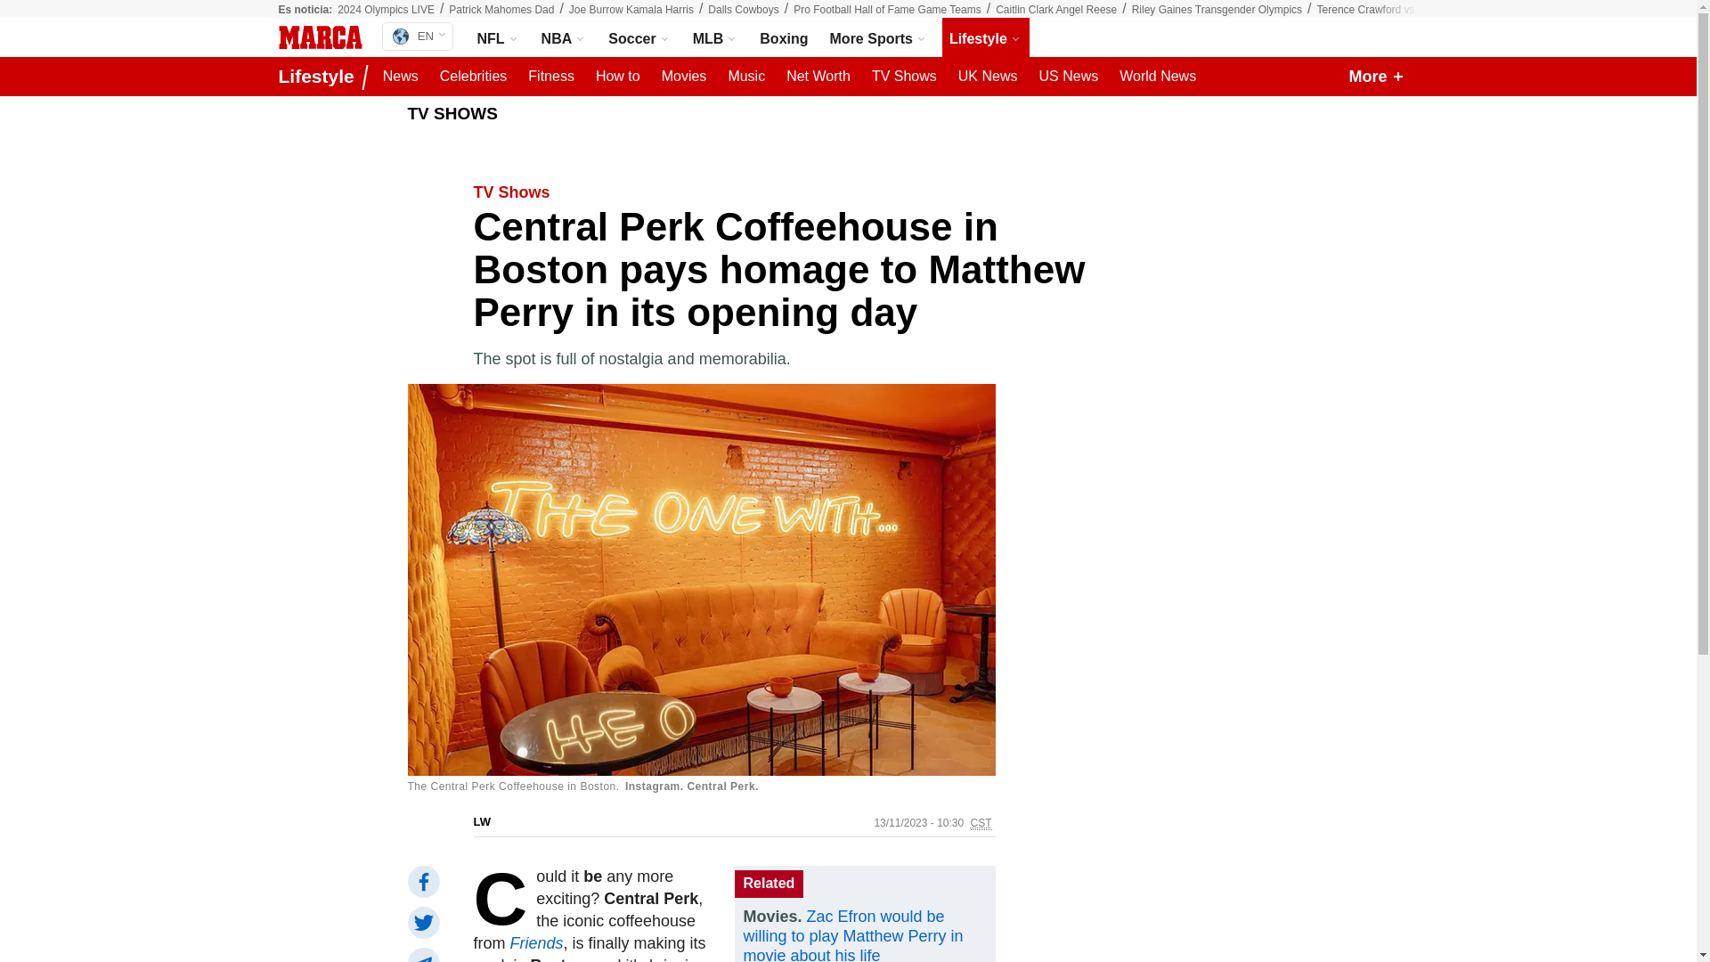  What do you see at coordinates (417, 36) in the screenshot?
I see `Boxing` at bounding box center [417, 36].